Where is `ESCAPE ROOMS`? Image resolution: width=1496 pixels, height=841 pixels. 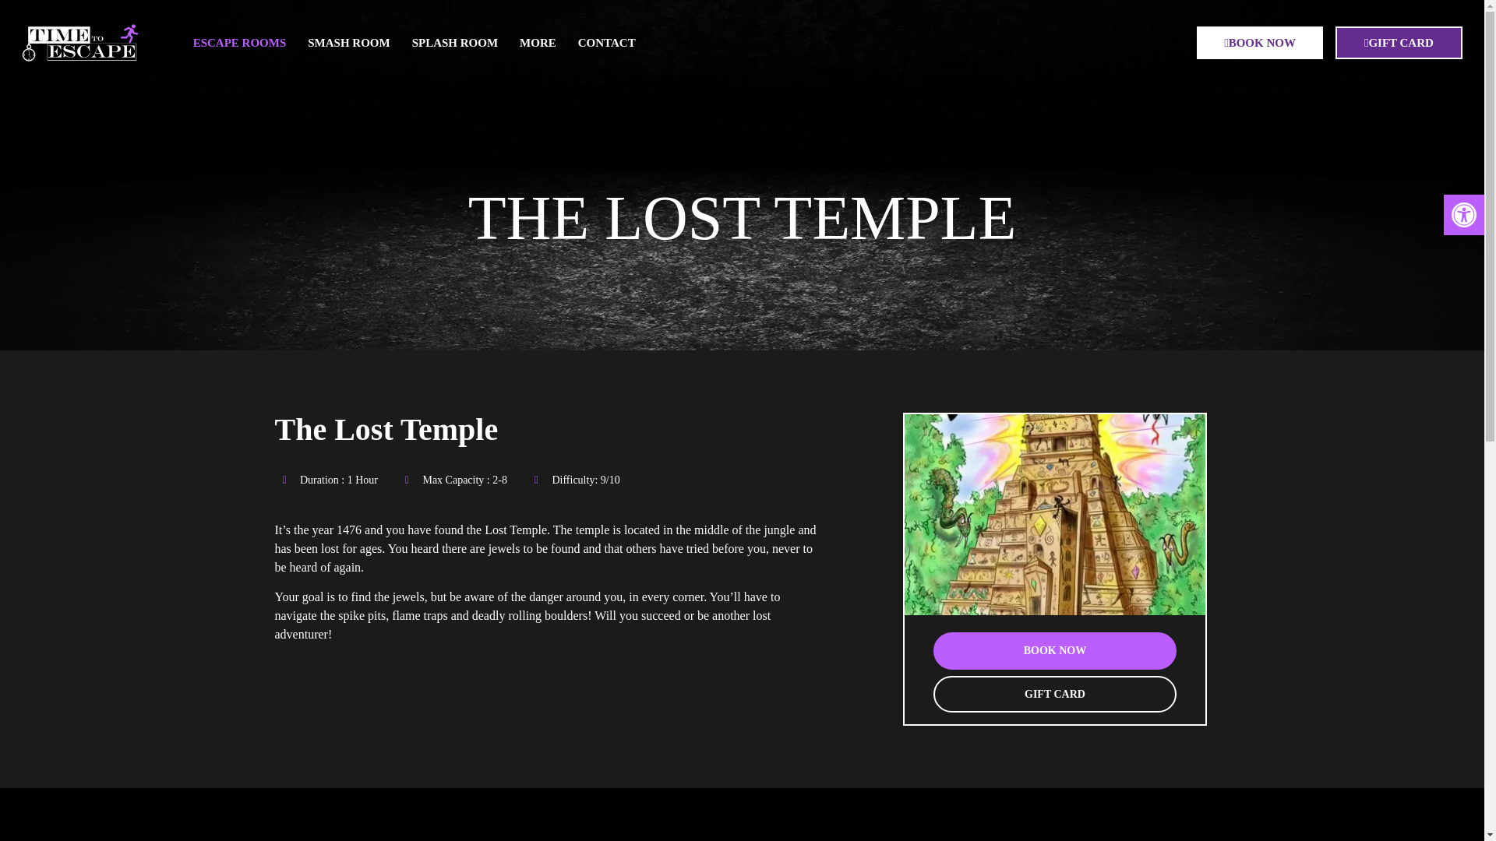 ESCAPE ROOMS is located at coordinates (240, 42).